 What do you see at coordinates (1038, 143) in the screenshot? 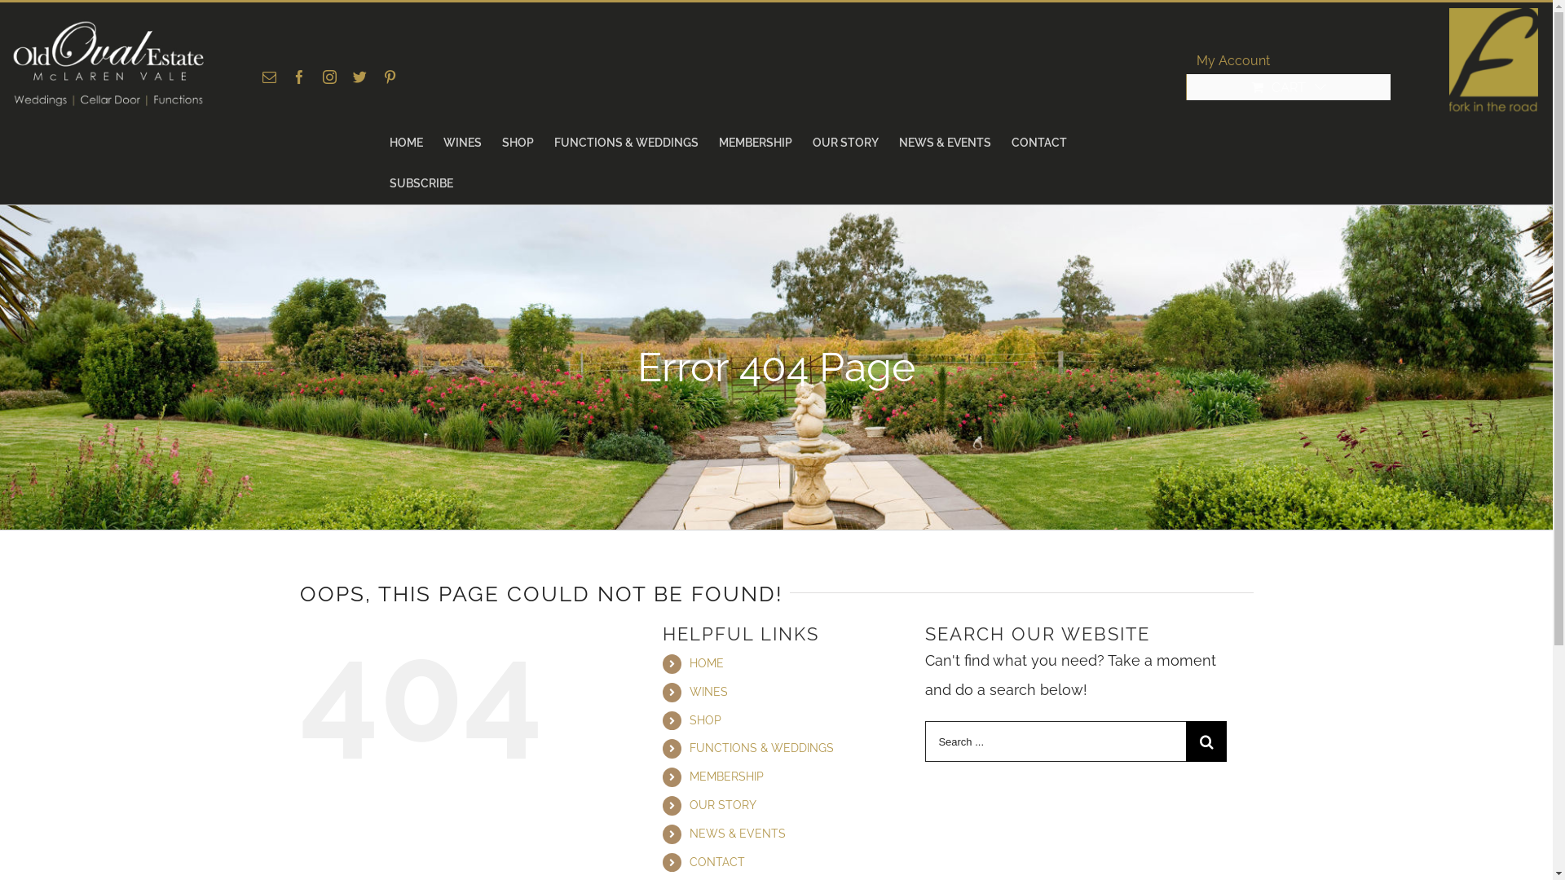
I see `CONTACT` at bounding box center [1038, 143].